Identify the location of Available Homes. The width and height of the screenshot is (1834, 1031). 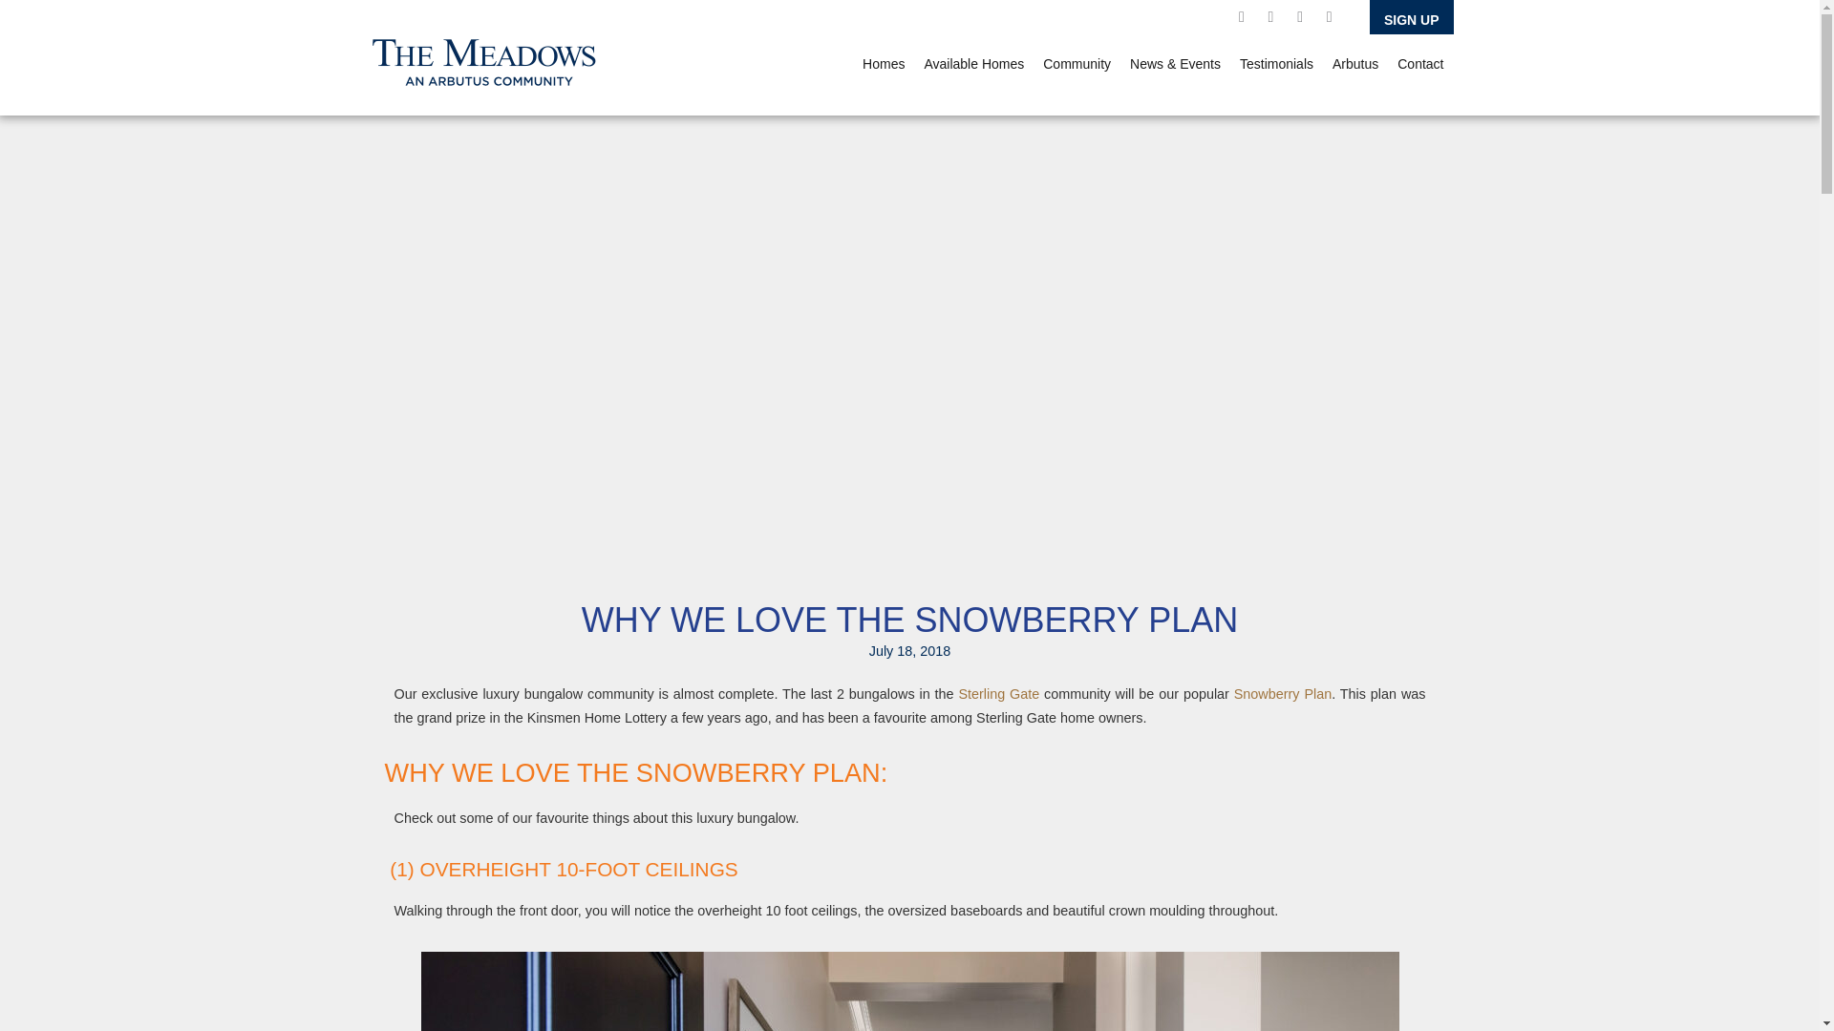
(973, 63).